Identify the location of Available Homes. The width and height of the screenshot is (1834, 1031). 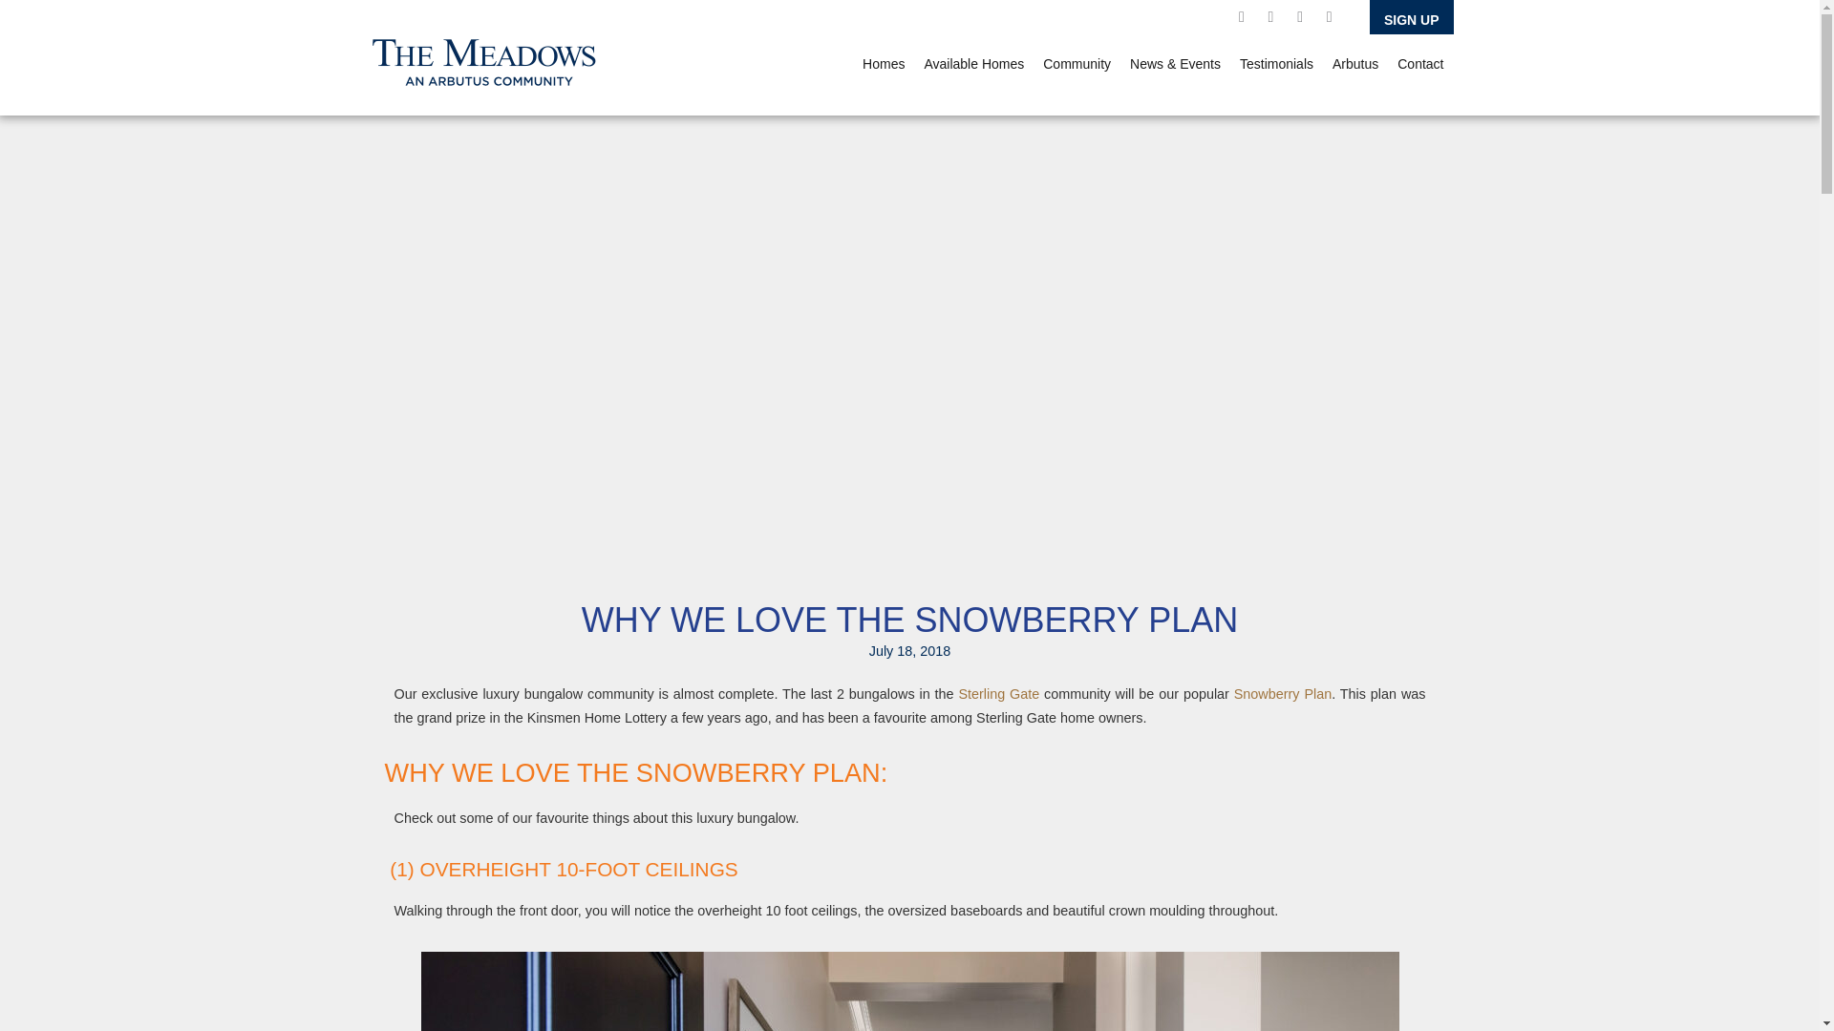
(973, 63).